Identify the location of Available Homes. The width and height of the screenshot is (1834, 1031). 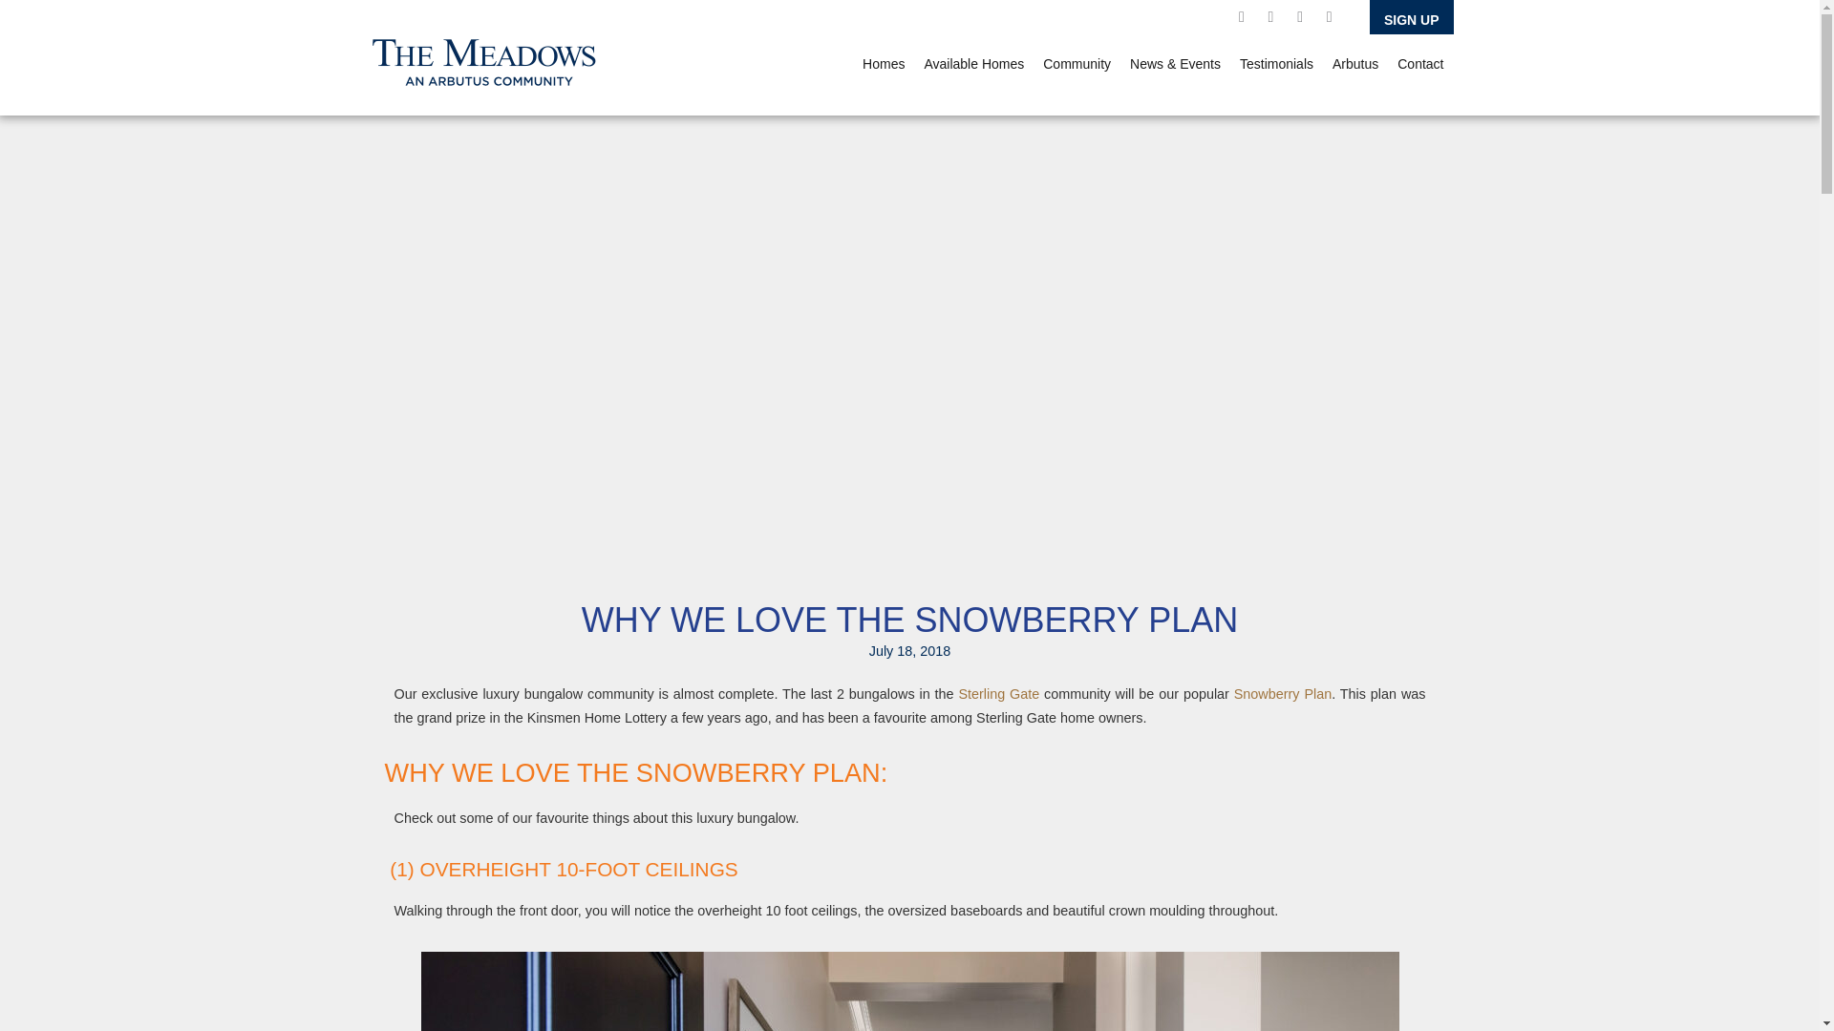
(973, 63).